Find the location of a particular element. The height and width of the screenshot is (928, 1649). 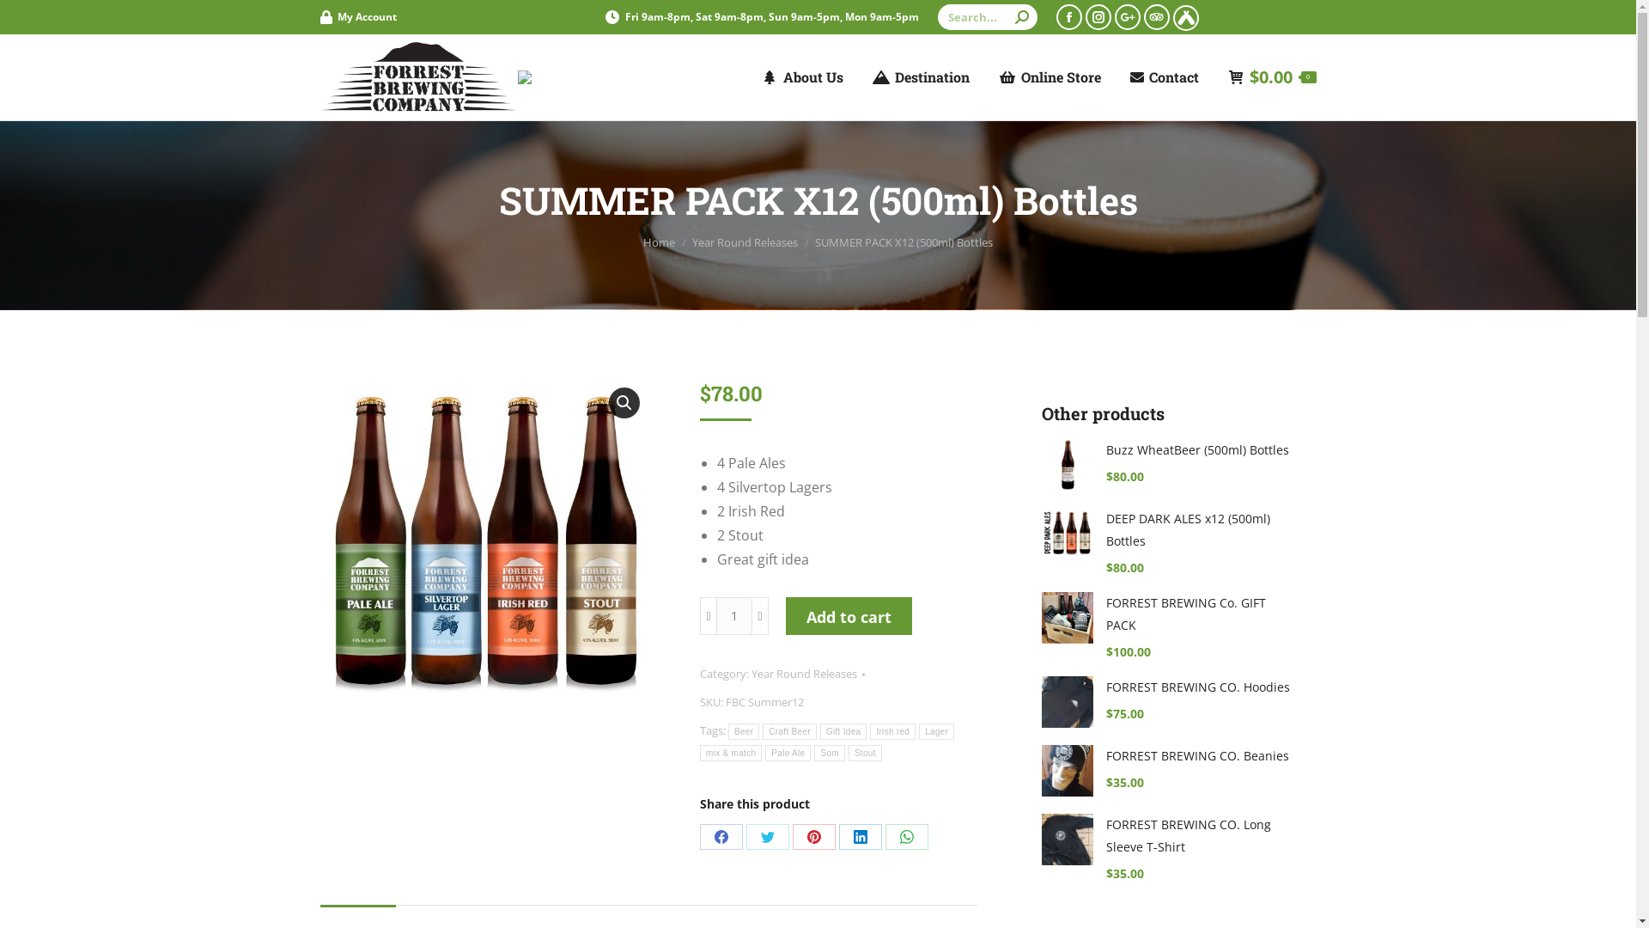

Share on LinkedIn is located at coordinates (861, 837).